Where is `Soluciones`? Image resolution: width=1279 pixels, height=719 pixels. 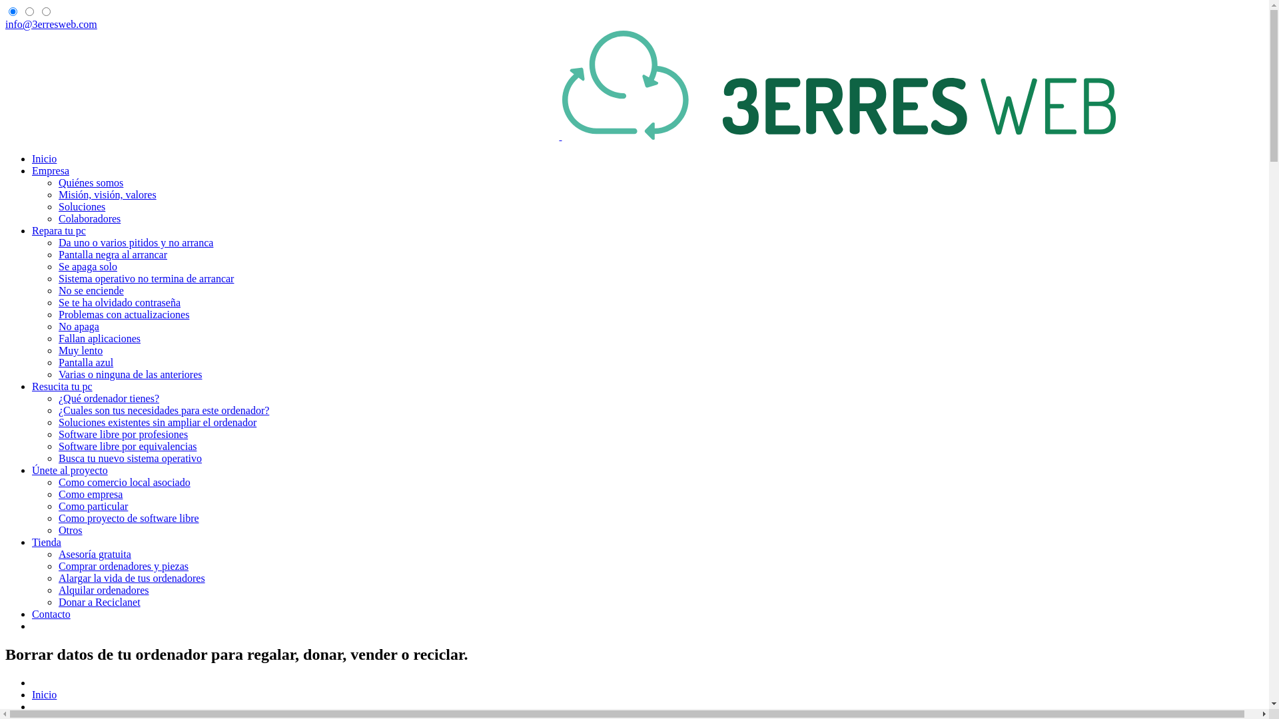 Soluciones is located at coordinates (82, 206).